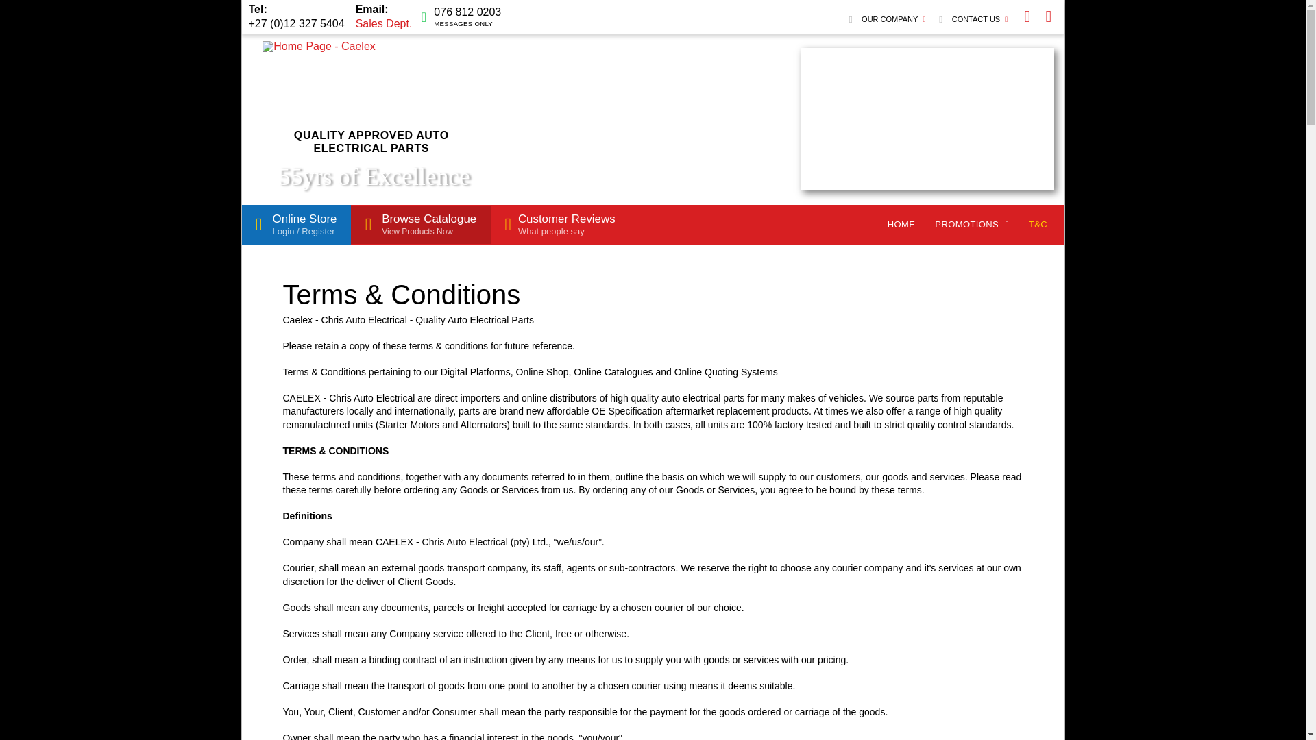 This screenshot has width=1316, height=740. Describe the element at coordinates (927, 119) in the screenshot. I see `YouTube video player` at that location.